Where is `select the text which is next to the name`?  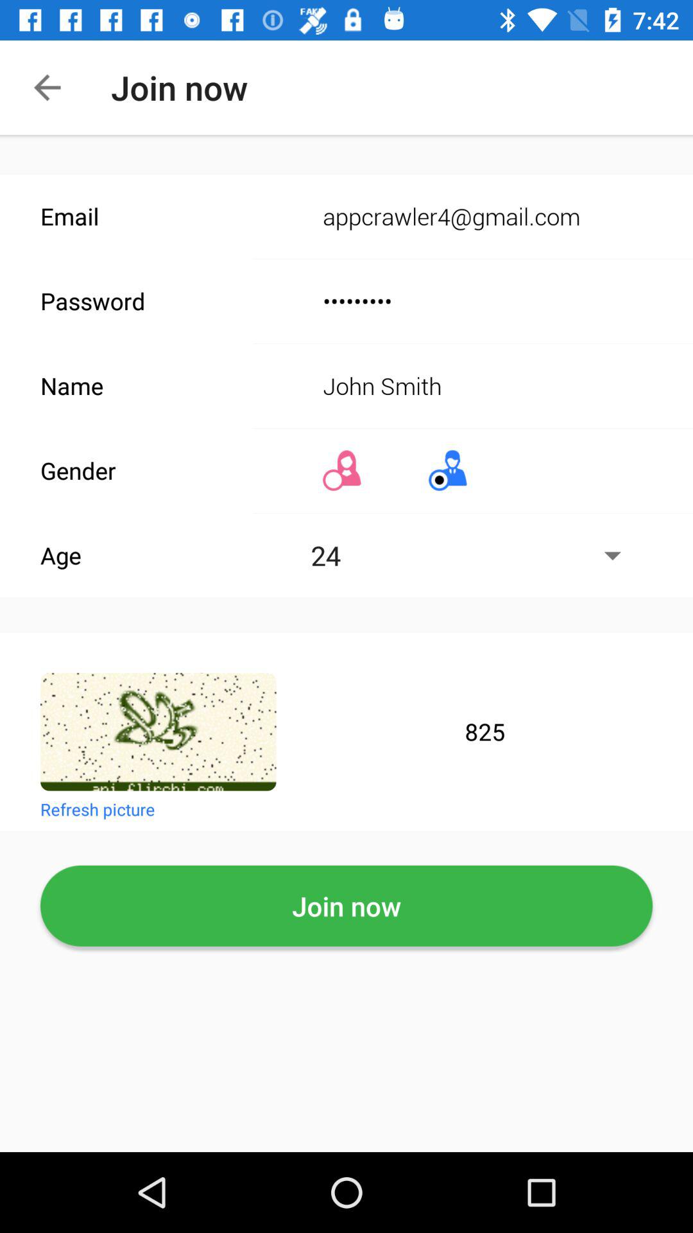
select the text which is next to the name is located at coordinates (475, 385).